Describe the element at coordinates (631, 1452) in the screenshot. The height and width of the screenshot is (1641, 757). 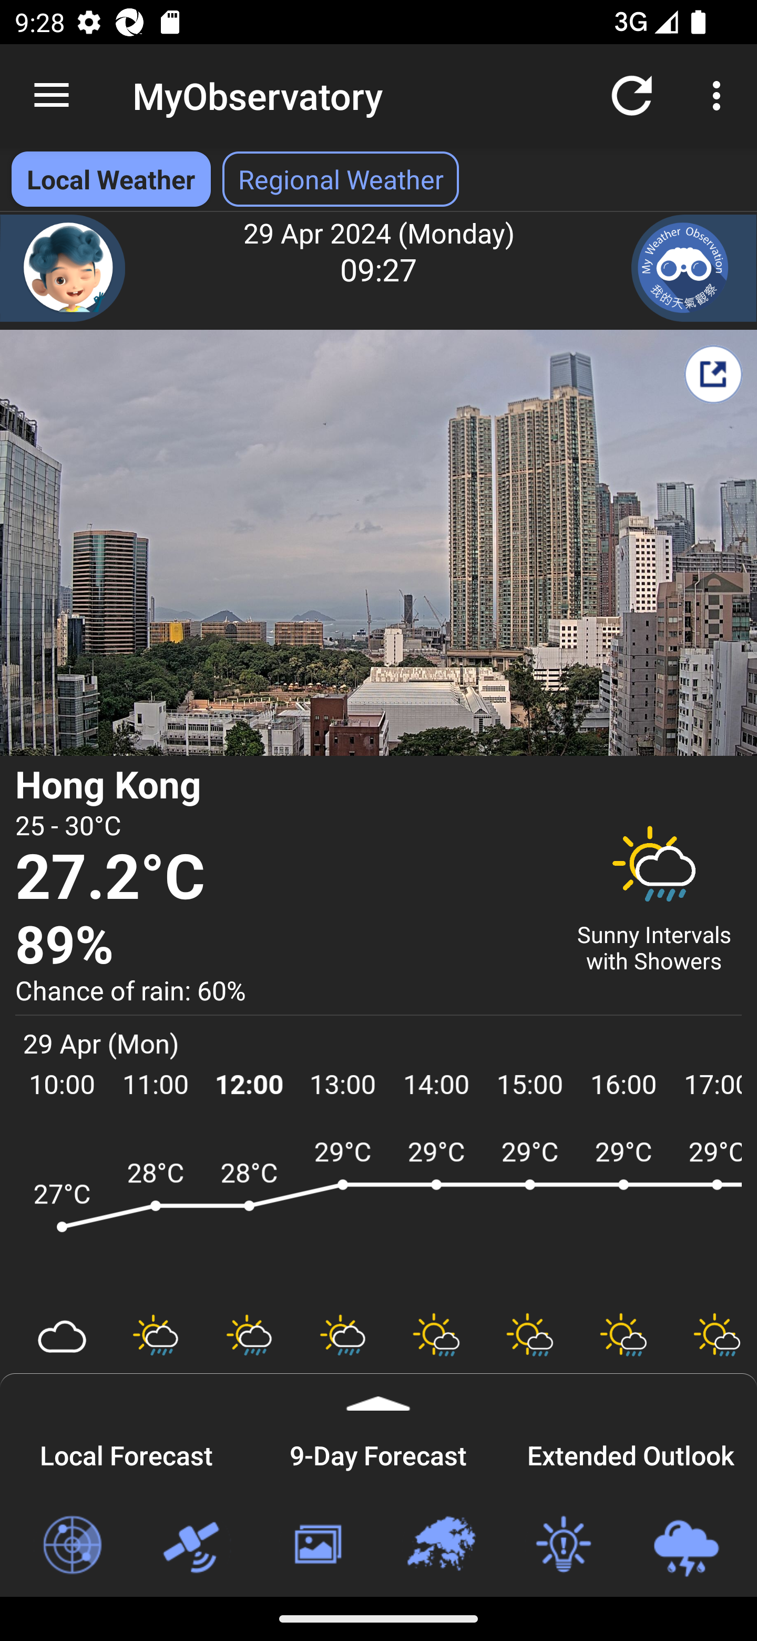
I see `Extended Outlook` at that location.